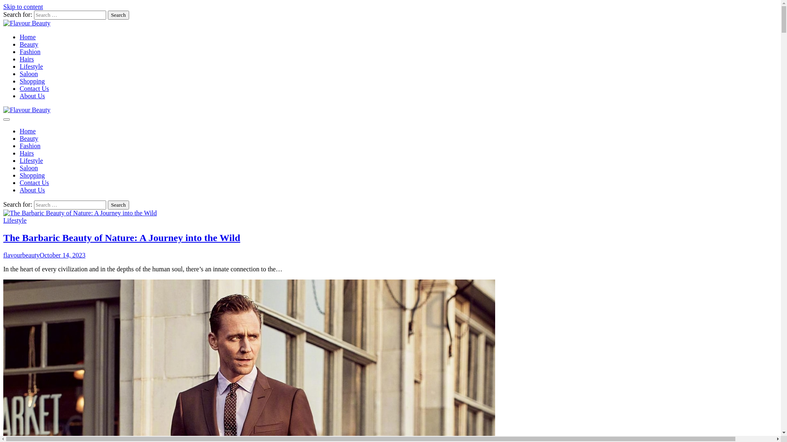 The width and height of the screenshot is (787, 442). What do you see at coordinates (31, 66) in the screenshot?
I see `Lifestyle` at bounding box center [31, 66].